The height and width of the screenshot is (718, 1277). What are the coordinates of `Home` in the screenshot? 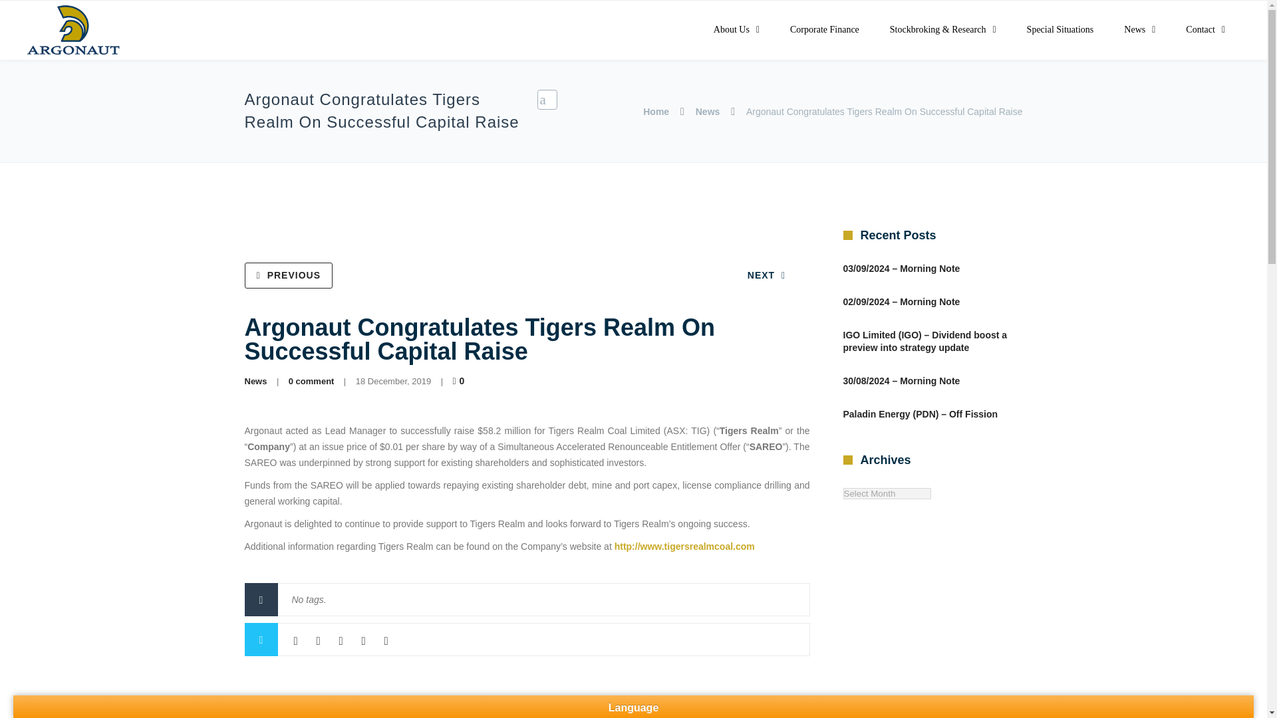 It's located at (656, 112).